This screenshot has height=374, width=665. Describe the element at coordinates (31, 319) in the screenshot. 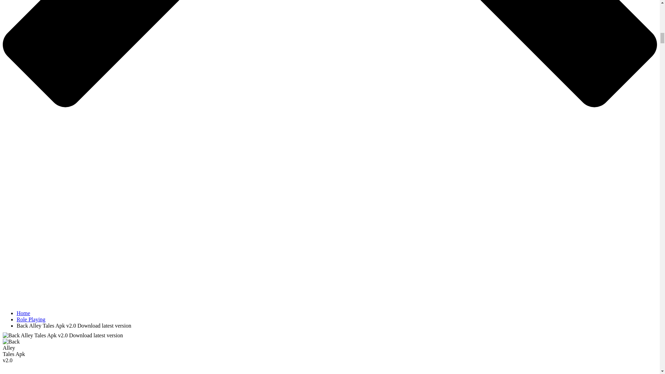

I see `Role Playing` at that location.